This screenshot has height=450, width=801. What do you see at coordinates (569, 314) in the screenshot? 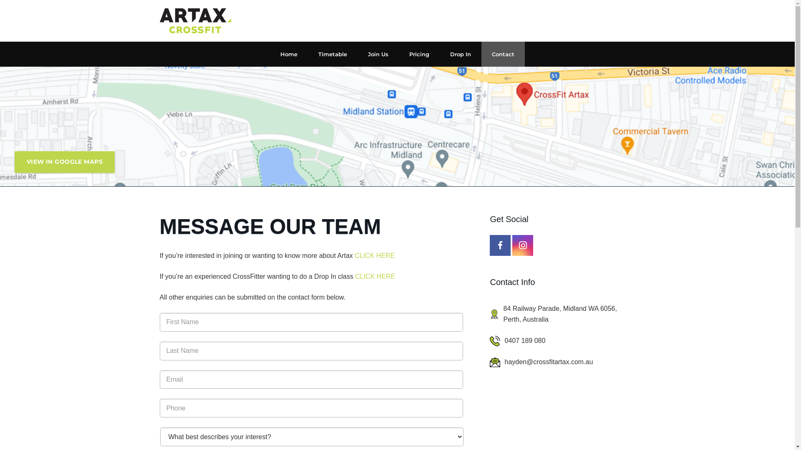
I see `84 Railway Parade, Midland WA 6056, Perth, Australia` at bounding box center [569, 314].